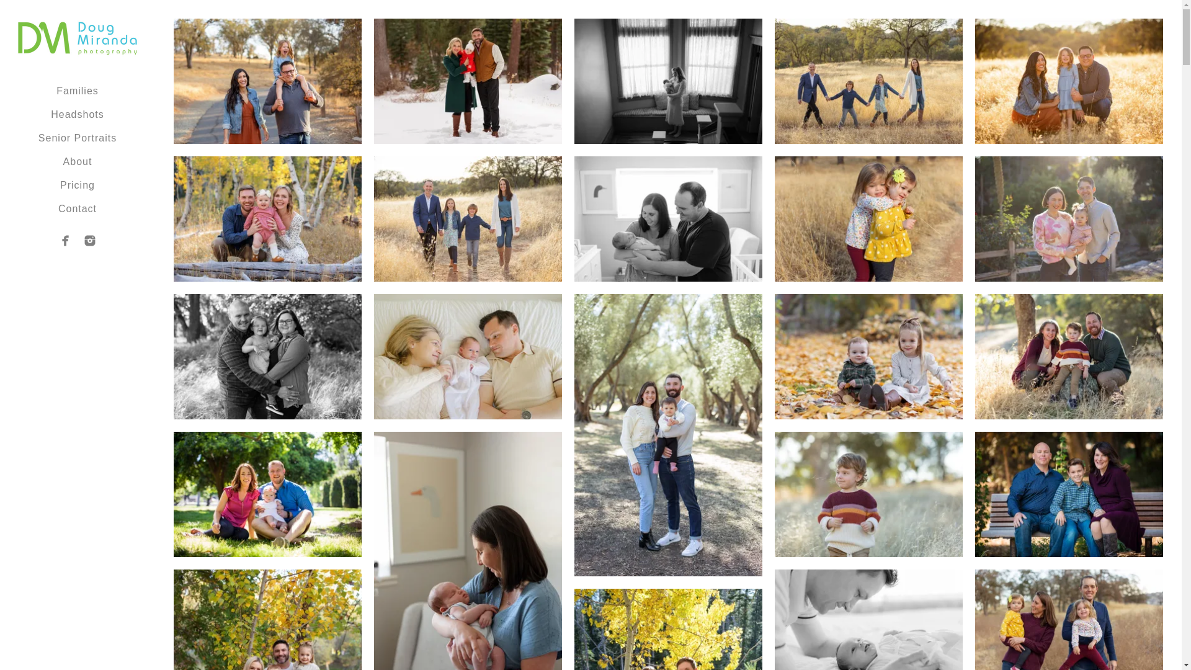 This screenshot has width=1191, height=670. What do you see at coordinates (268, 620) in the screenshot?
I see `Sacramento Fall Mini Sessions` at bounding box center [268, 620].